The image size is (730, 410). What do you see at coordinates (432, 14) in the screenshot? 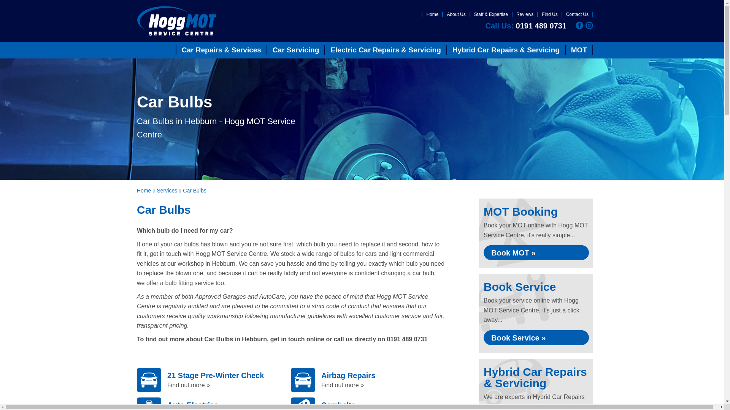
I see `Home` at bounding box center [432, 14].